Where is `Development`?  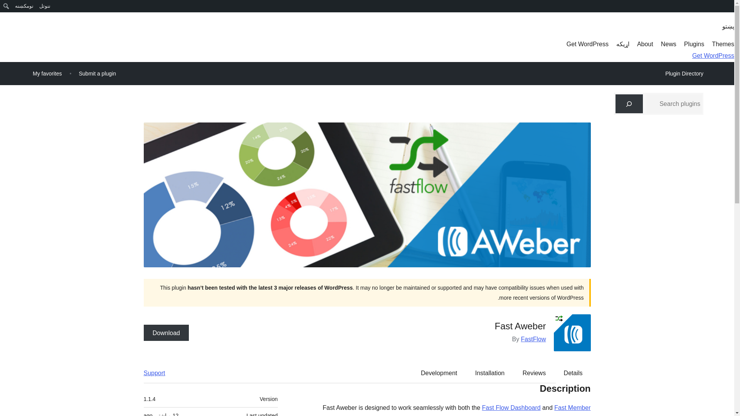
Development is located at coordinates (439, 372).